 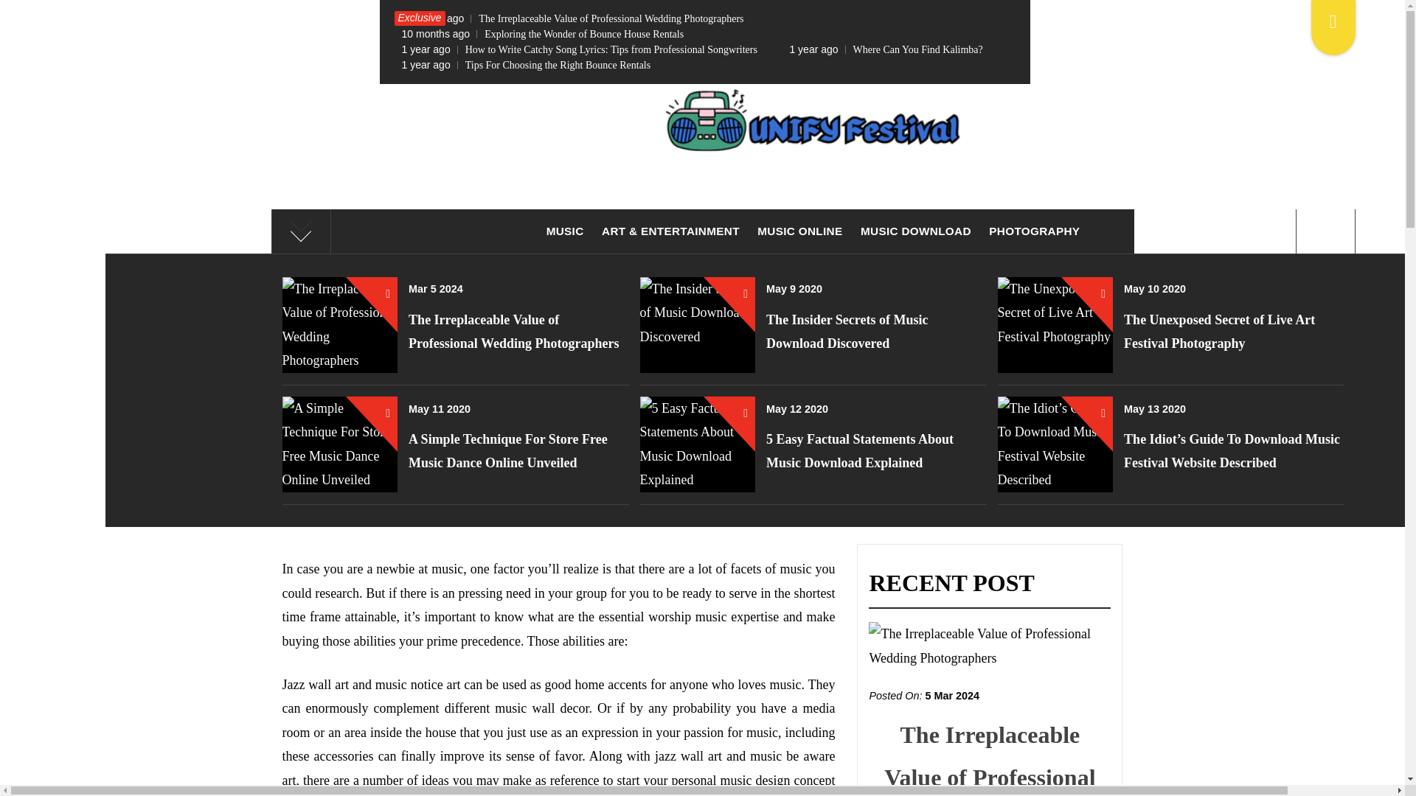 What do you see at coordinates (526, 65) in the screenshot?
I see `1 year agoTips For Choosing the Right Bounce Rentals` at bounding box center [526, 65].